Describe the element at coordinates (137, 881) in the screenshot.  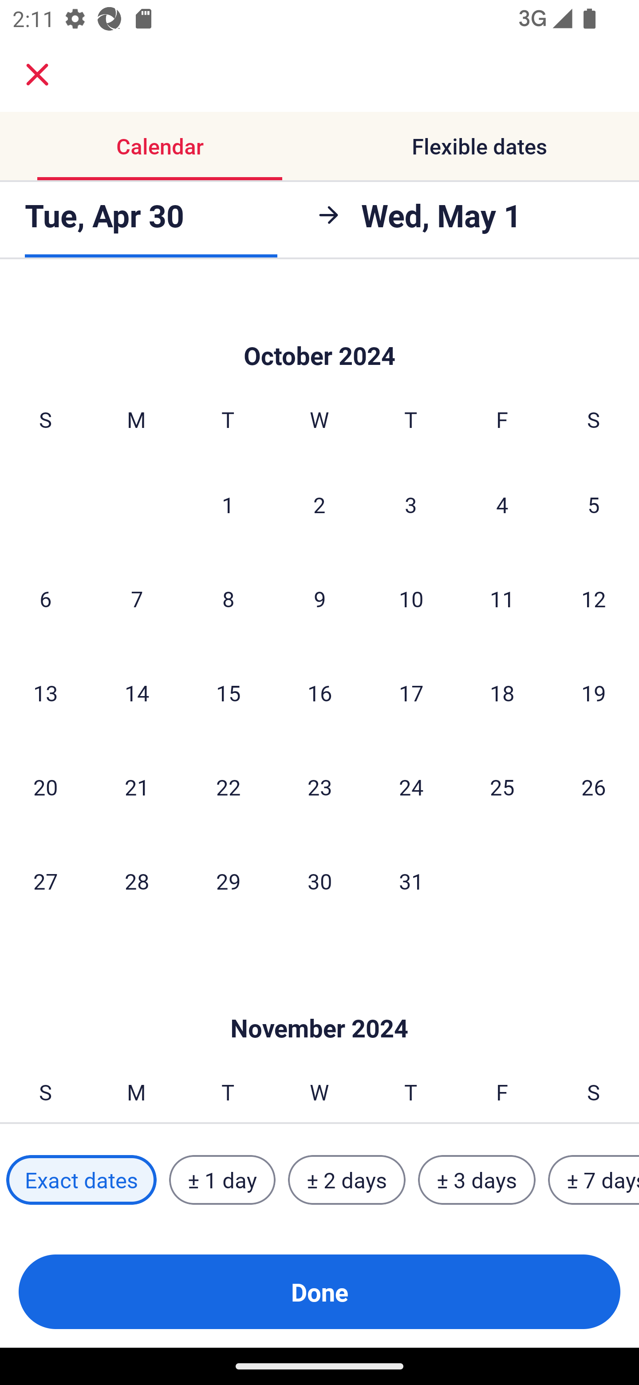
I see `28 Monday, October 28, 2024` at that location.